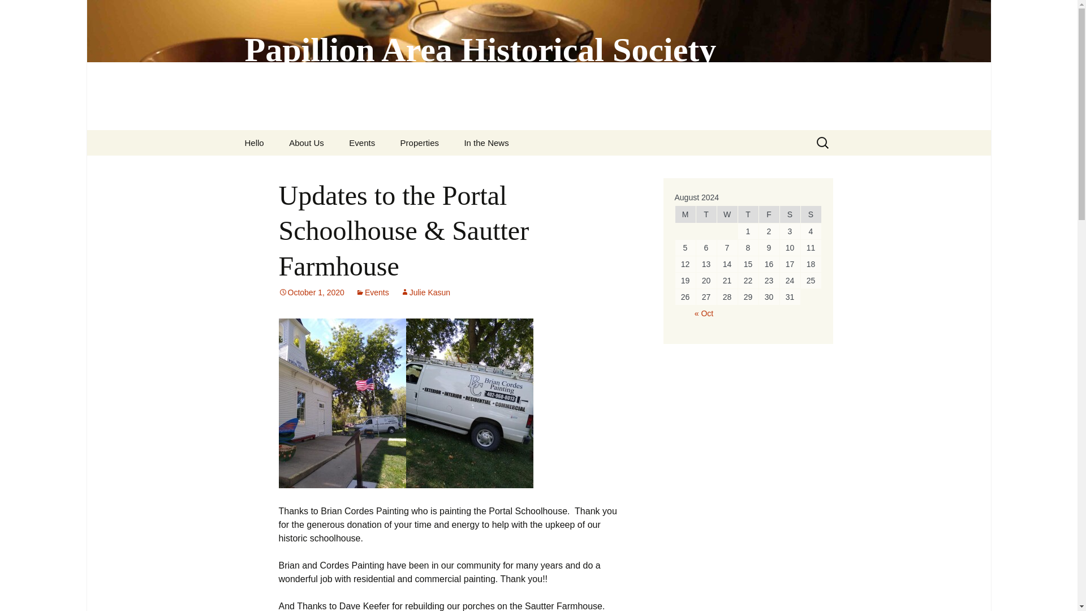 The width and height of the screenshot is (1086, 611). Describe the element at coordinates (486, 143) in the screenshot. I see `In the News` at that location.